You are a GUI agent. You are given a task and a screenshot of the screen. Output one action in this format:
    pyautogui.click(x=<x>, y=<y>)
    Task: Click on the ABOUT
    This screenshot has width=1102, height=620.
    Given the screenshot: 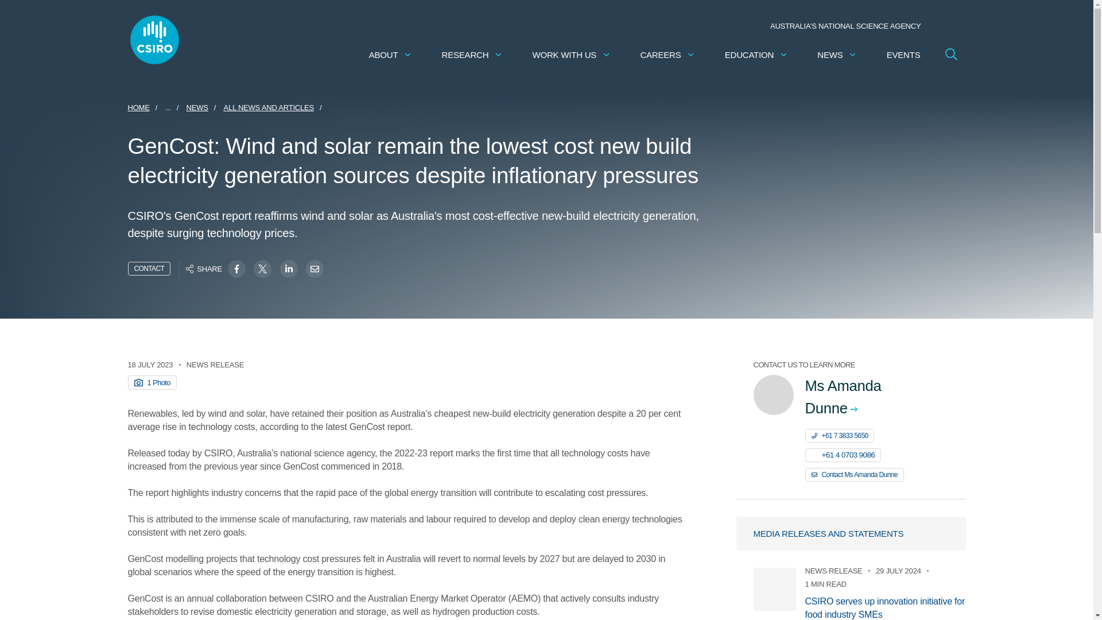 What is the action you would take?
    pyautogui.click(x=390, y=55)
    